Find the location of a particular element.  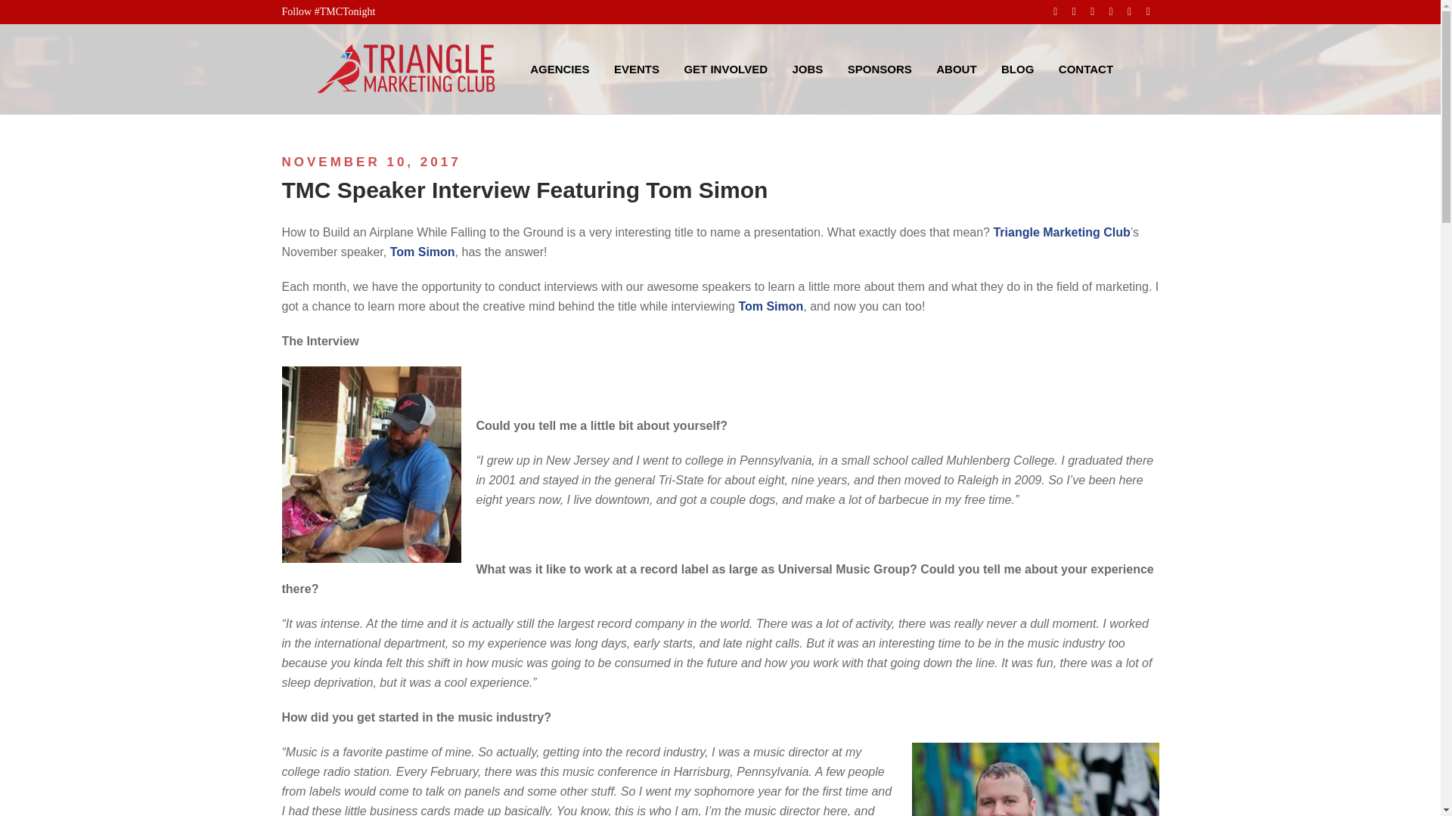

BLOG is located at coordinates (1018, 68).